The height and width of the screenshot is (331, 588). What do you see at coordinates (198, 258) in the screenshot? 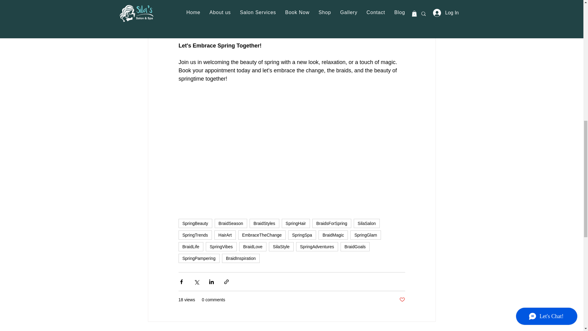
I see `SpringPampering` at bounding box center [198, 258].